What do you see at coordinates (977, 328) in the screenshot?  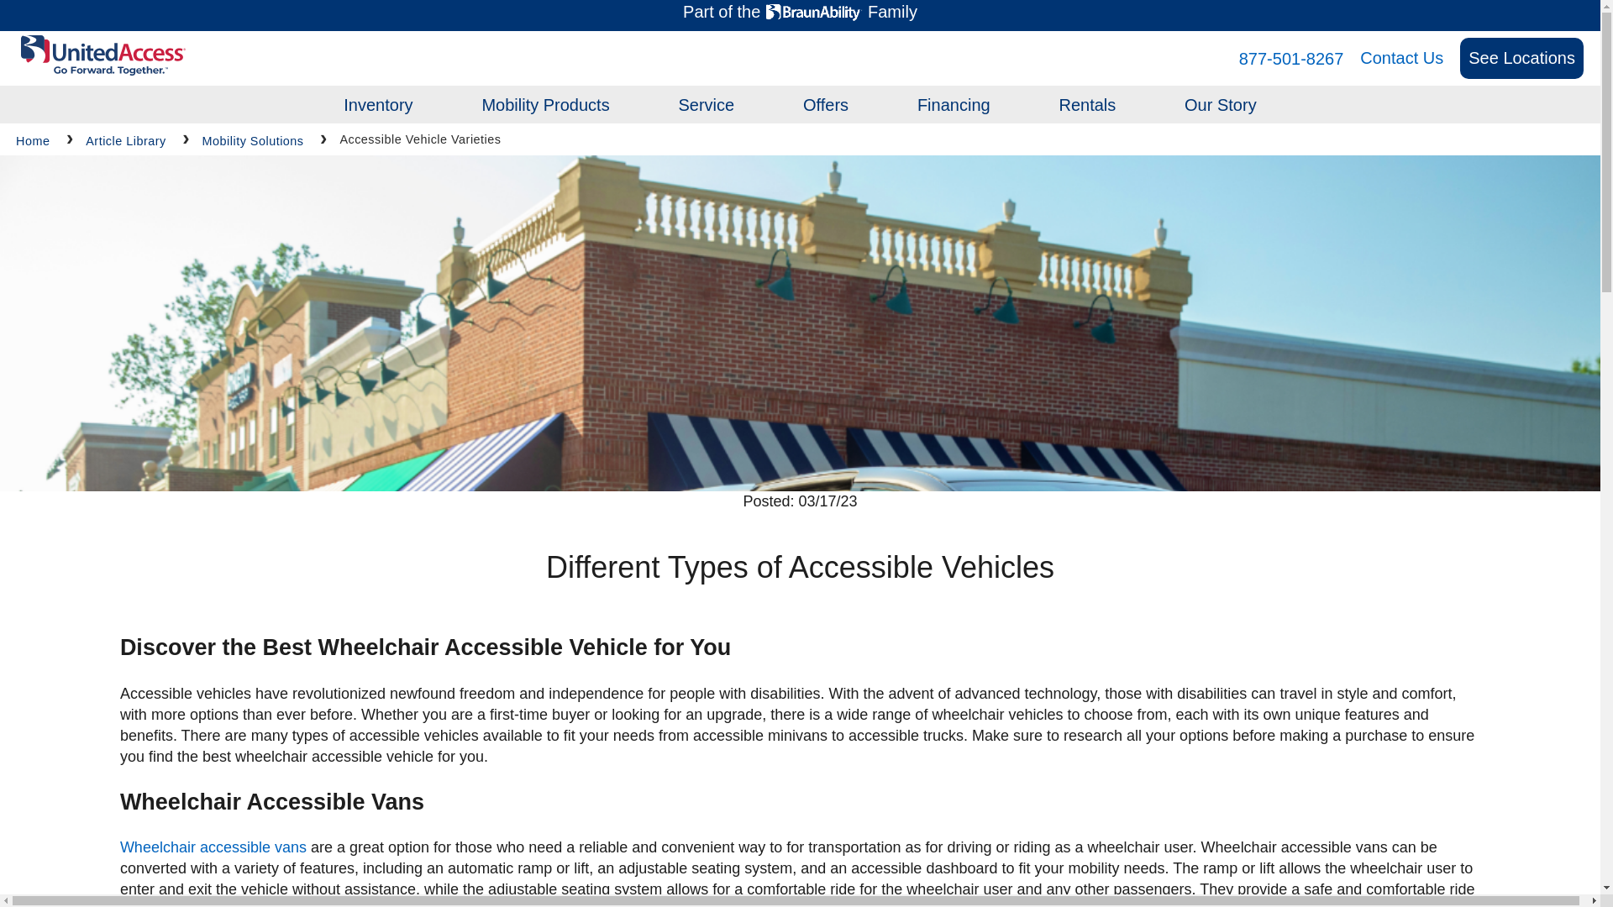 I see `Limited-Time Savings on Wheelchair Vans` at bounding box center [977, 328].